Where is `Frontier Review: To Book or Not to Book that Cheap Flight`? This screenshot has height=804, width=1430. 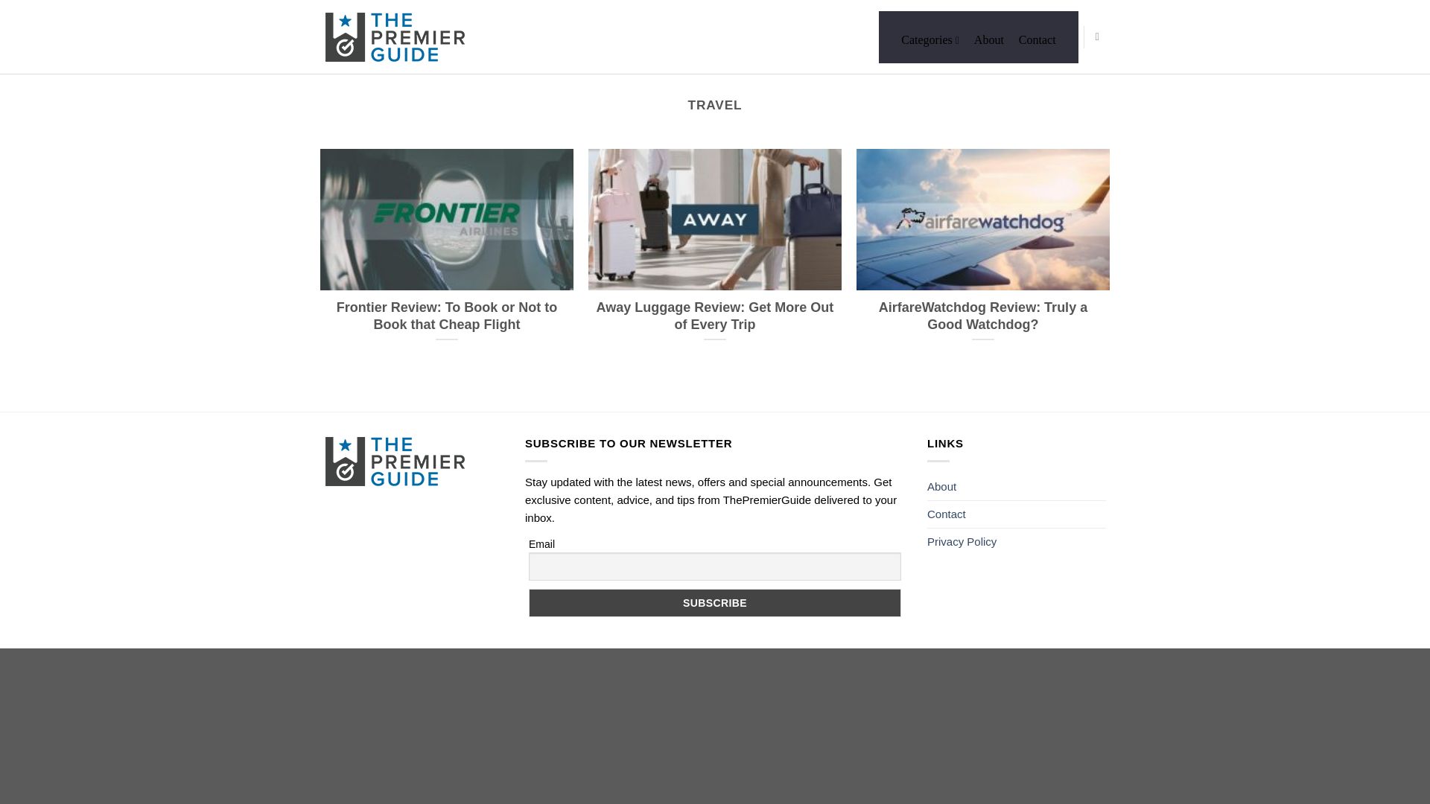 Frontier Review: To Book or Not to Book that Cheap Flight is located at coordinates (447, 253).